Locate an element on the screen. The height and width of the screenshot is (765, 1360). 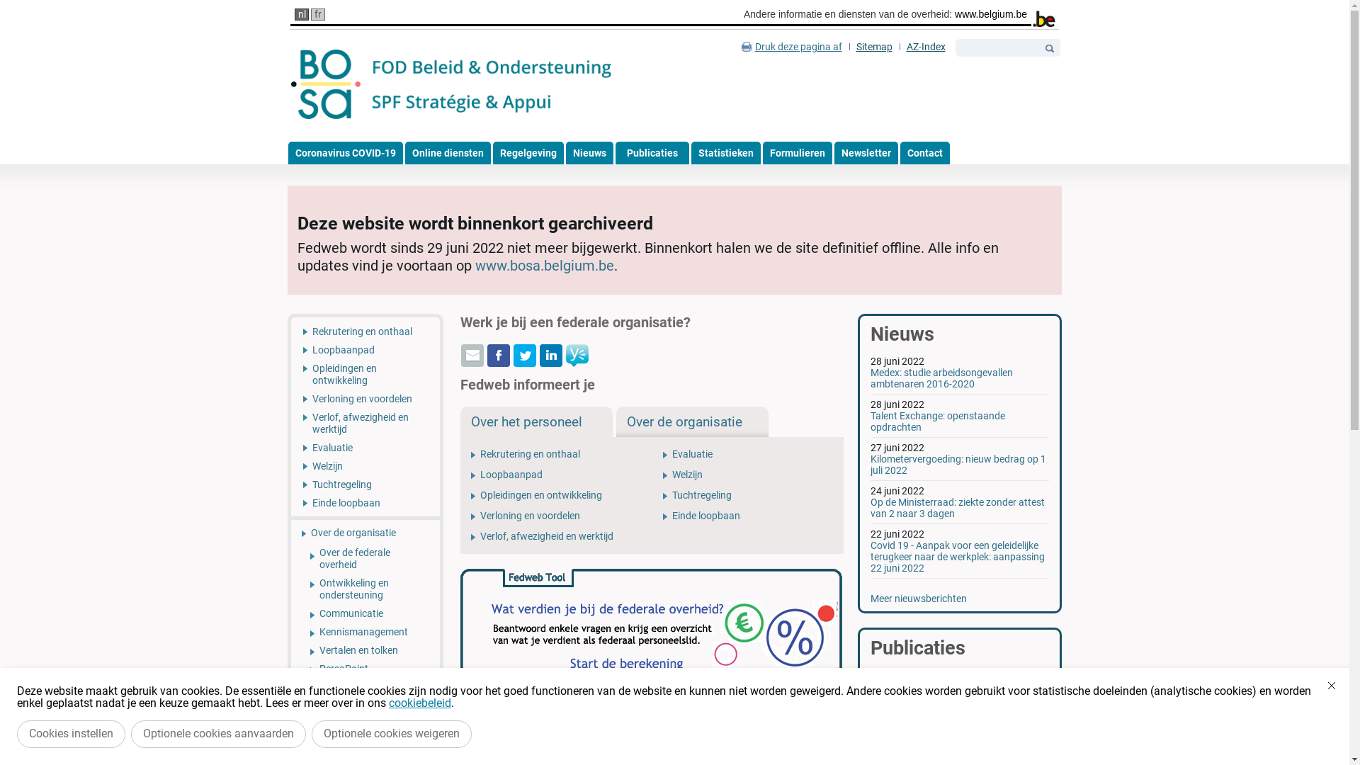
cookiebeleid is located at coordinates (420, 703).